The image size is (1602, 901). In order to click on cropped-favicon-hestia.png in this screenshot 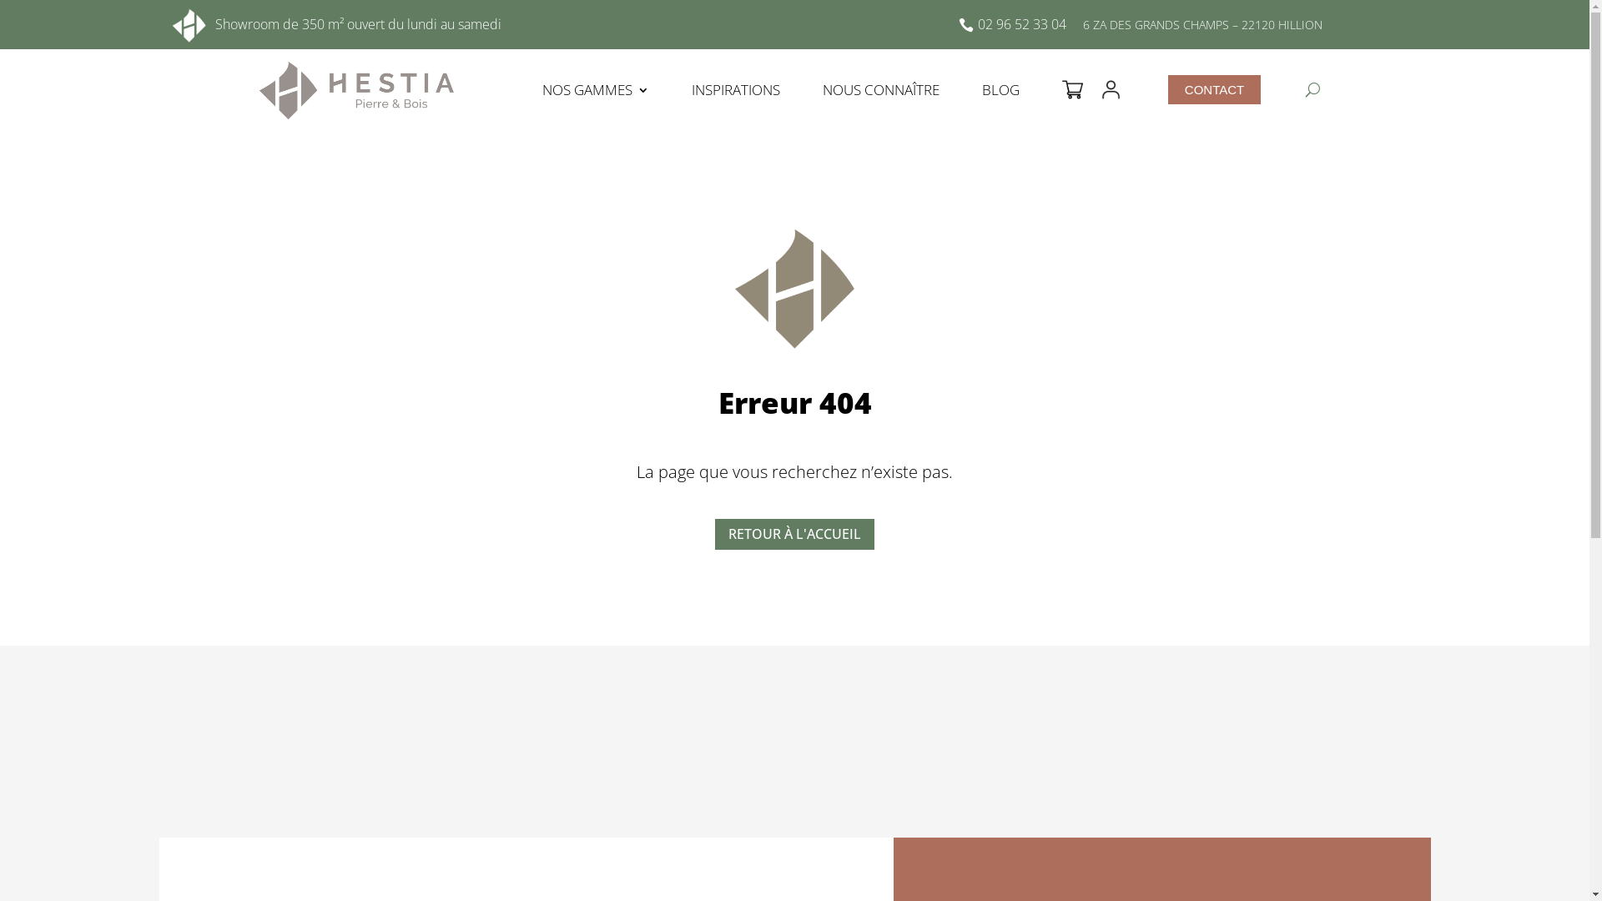, I will do `click(794, 289)`.